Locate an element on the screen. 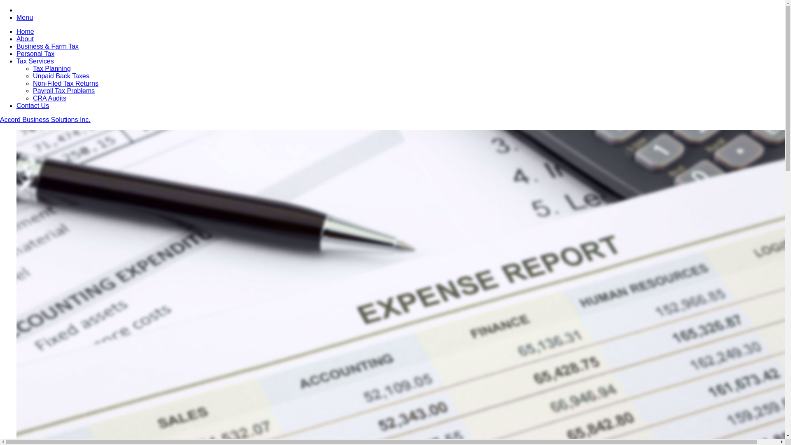 The height and width of the screenshot is (445, 791). CRA Audits is located at coordinates (49, 98).